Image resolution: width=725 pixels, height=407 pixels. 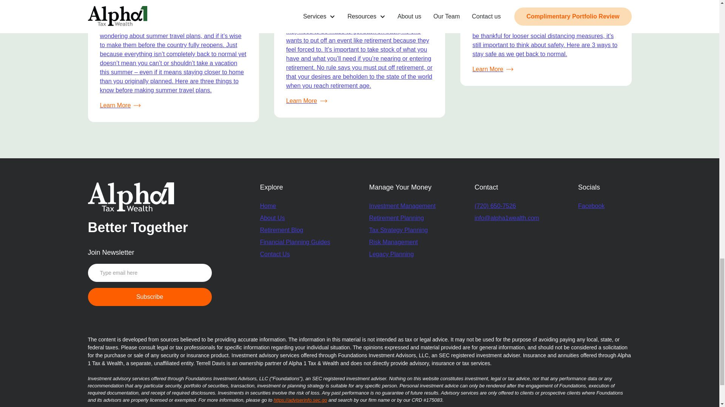 I want to click on Retirement Planning, so click(x=402, y=218).